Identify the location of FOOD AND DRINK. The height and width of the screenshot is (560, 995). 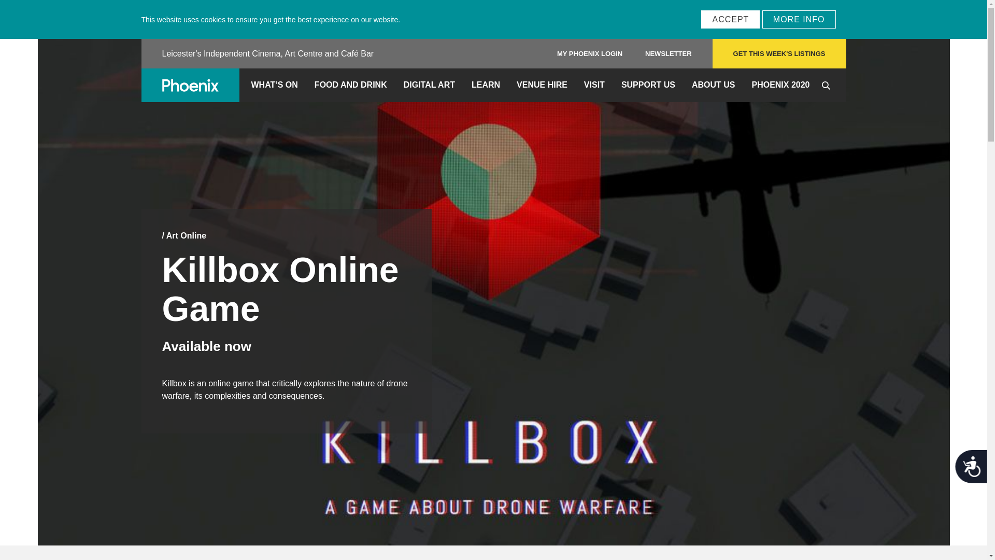
(350, 85).